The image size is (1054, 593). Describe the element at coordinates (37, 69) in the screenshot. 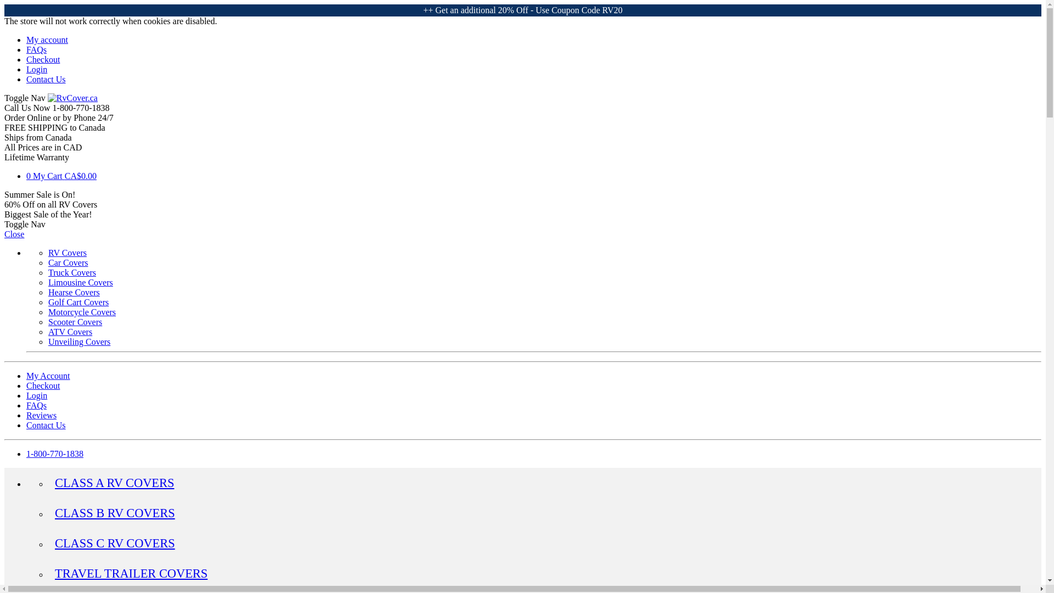

I see `Login` at that location.